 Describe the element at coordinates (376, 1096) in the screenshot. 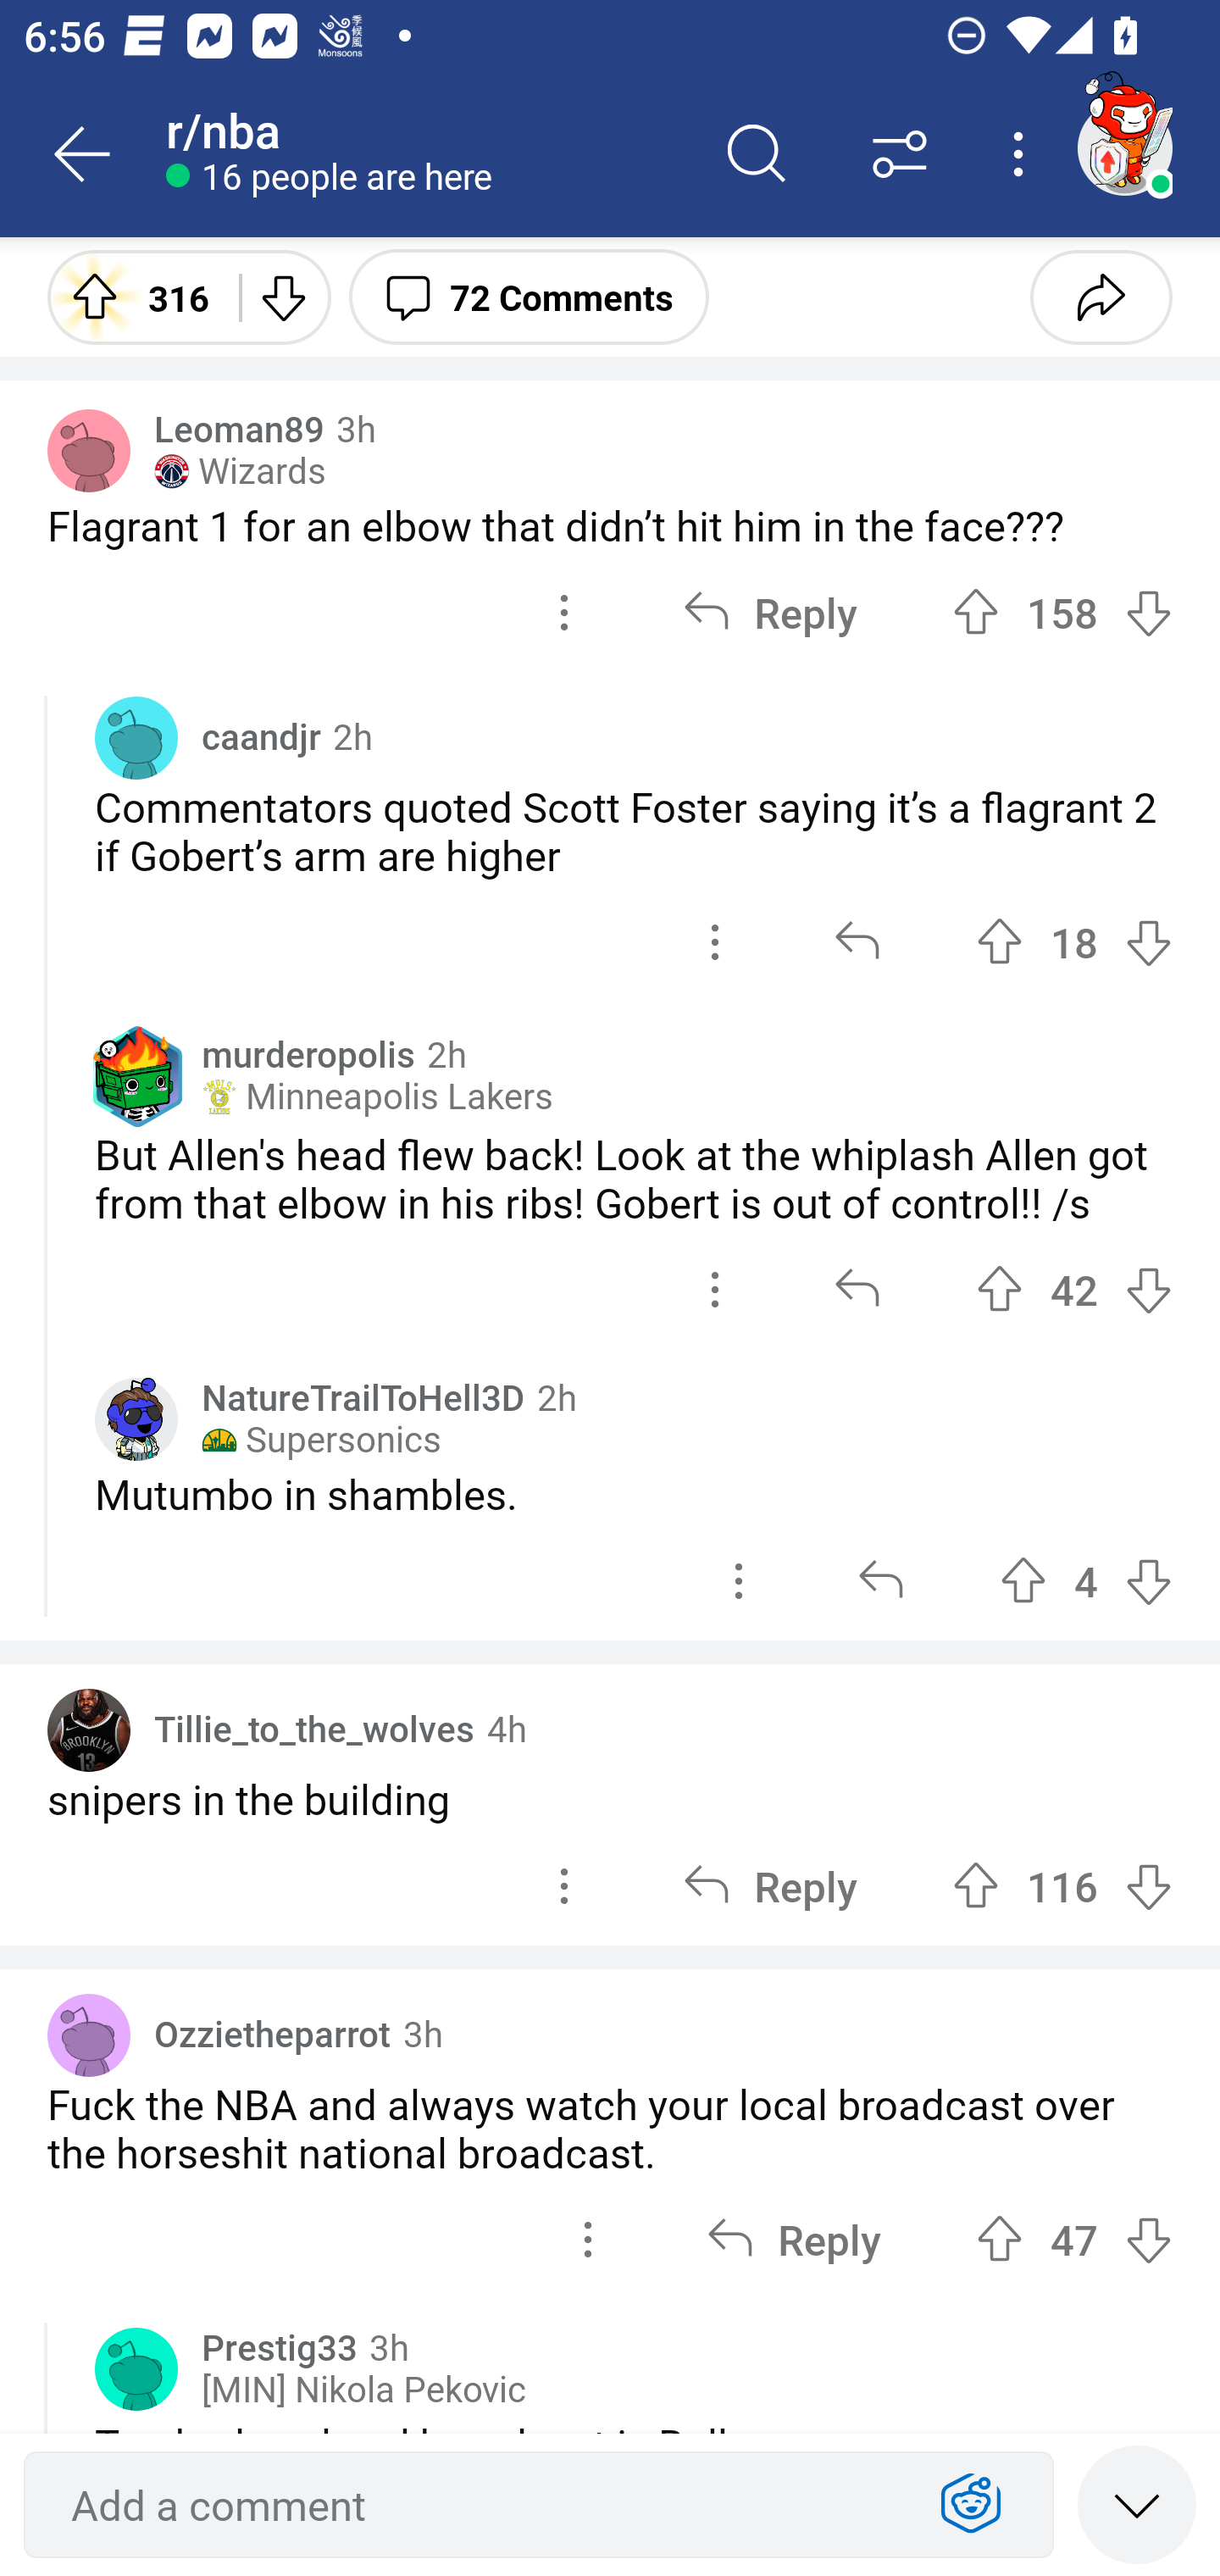

I see `￼ Minneapolis Lakers` at that location.